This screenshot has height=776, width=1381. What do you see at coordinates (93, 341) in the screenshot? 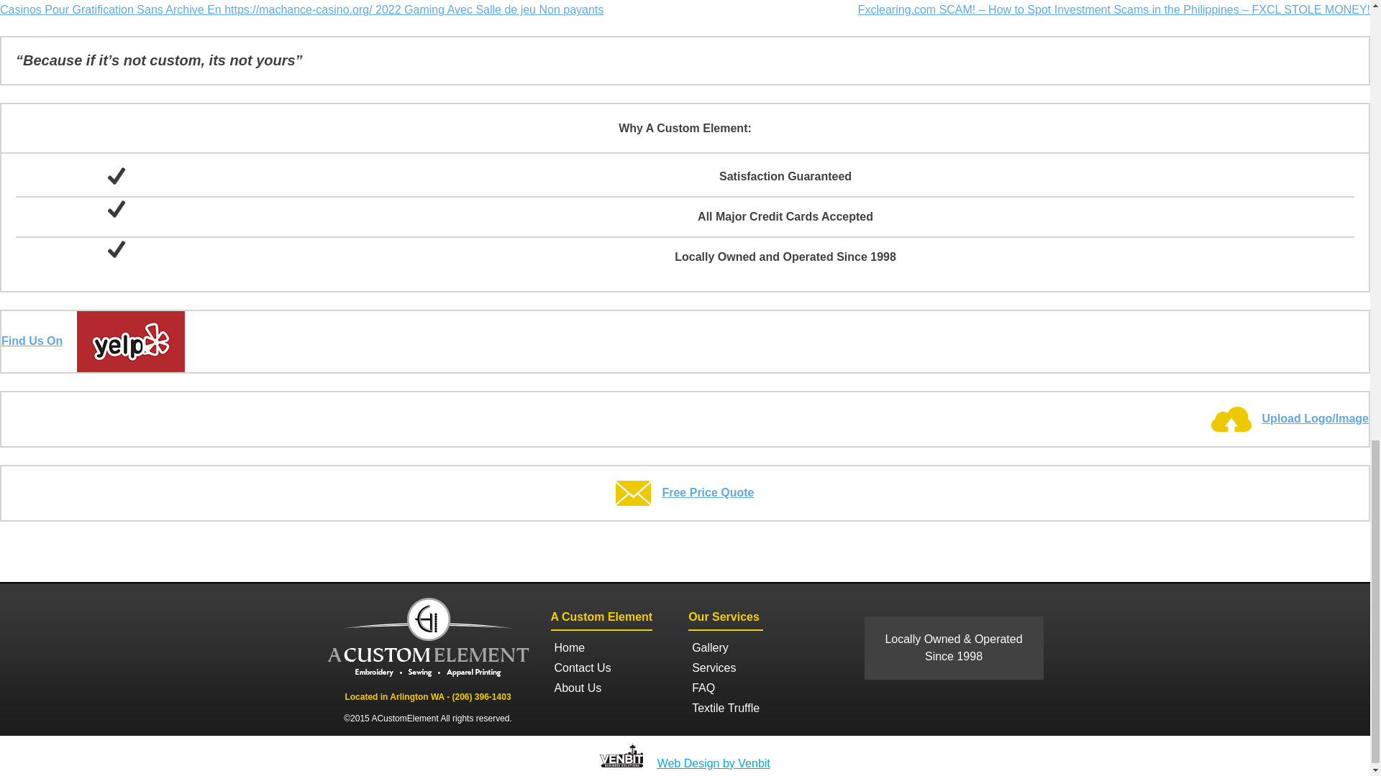
I see `Find Us On` at bounding box center [93, 341].